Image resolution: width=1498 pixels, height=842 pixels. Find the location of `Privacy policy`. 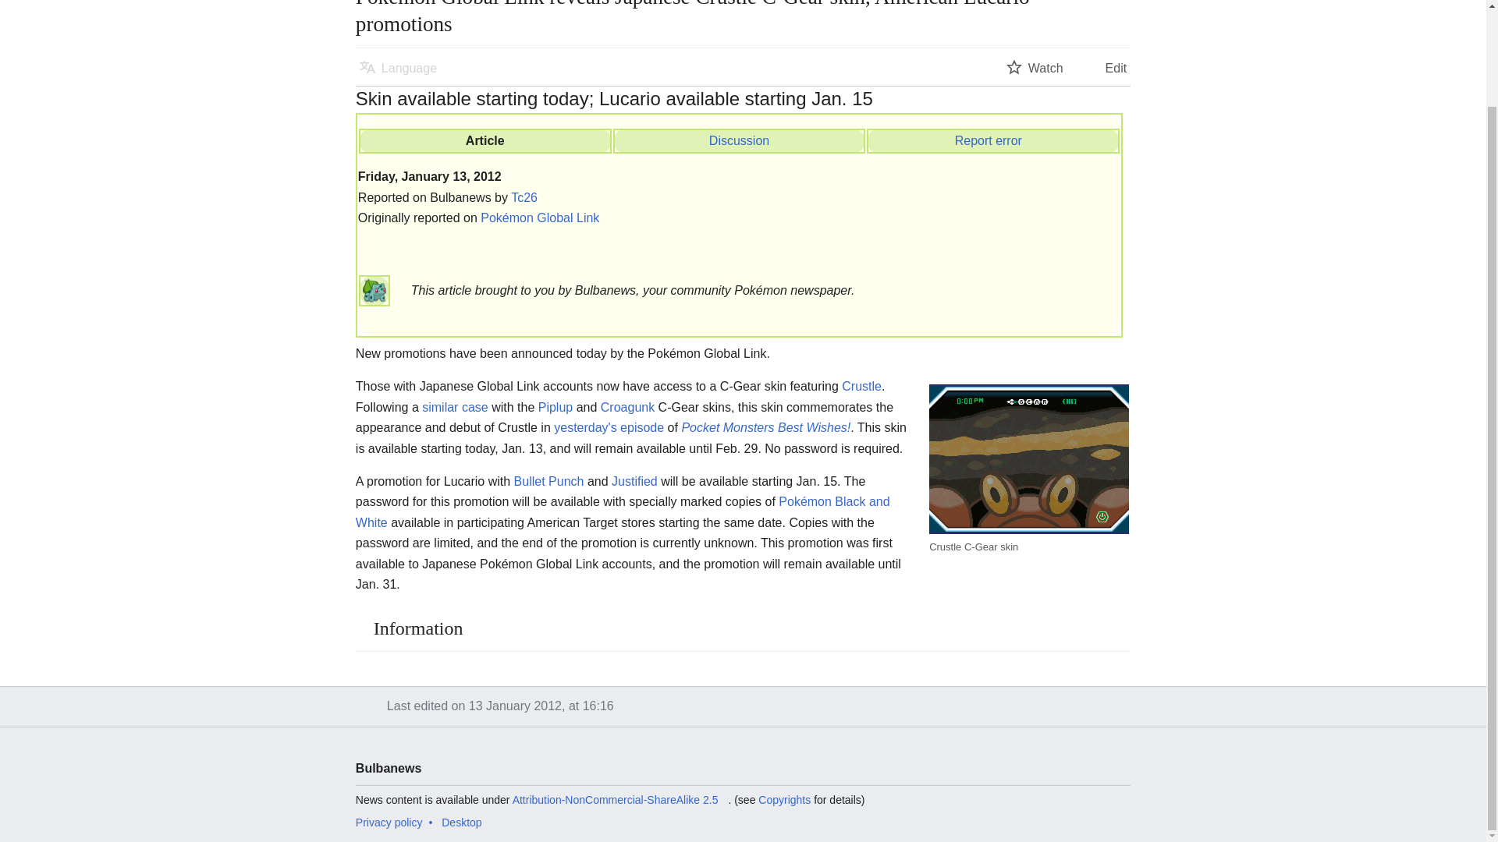

Privacy policy is located at coordinates (389, 822).